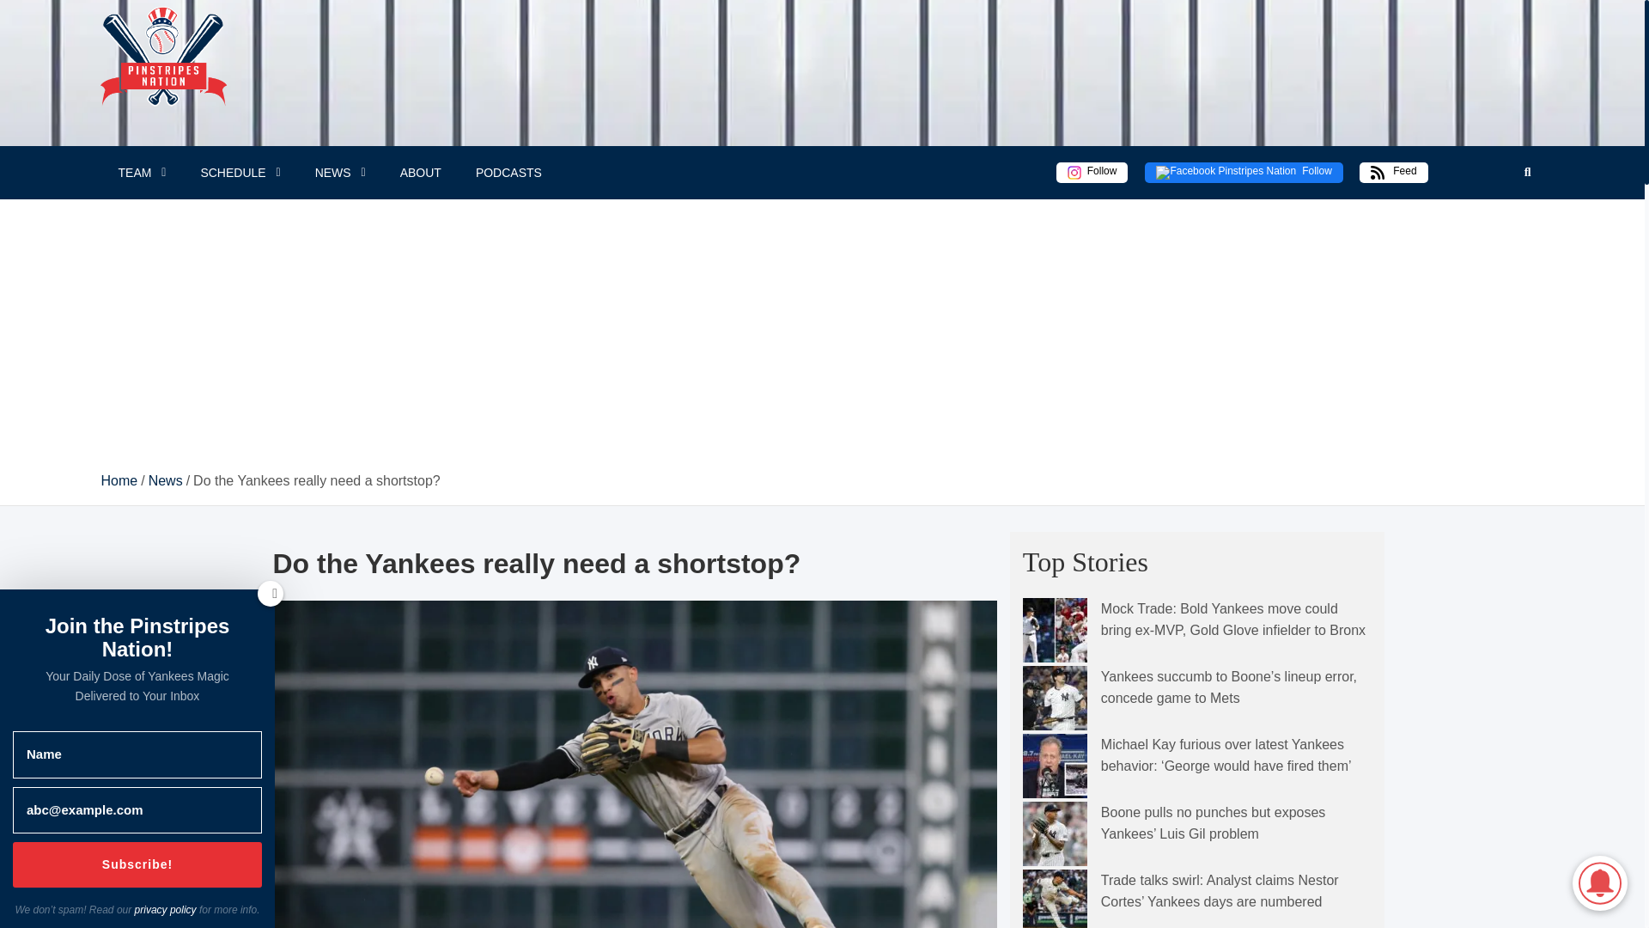 Image resolution: width=1649 pixels, height=928 pixels. Describe the element at coordinates (1243, 172) in the screenshot. I see `Follow Pinstripes Nation's Page on Facebook` at that location.